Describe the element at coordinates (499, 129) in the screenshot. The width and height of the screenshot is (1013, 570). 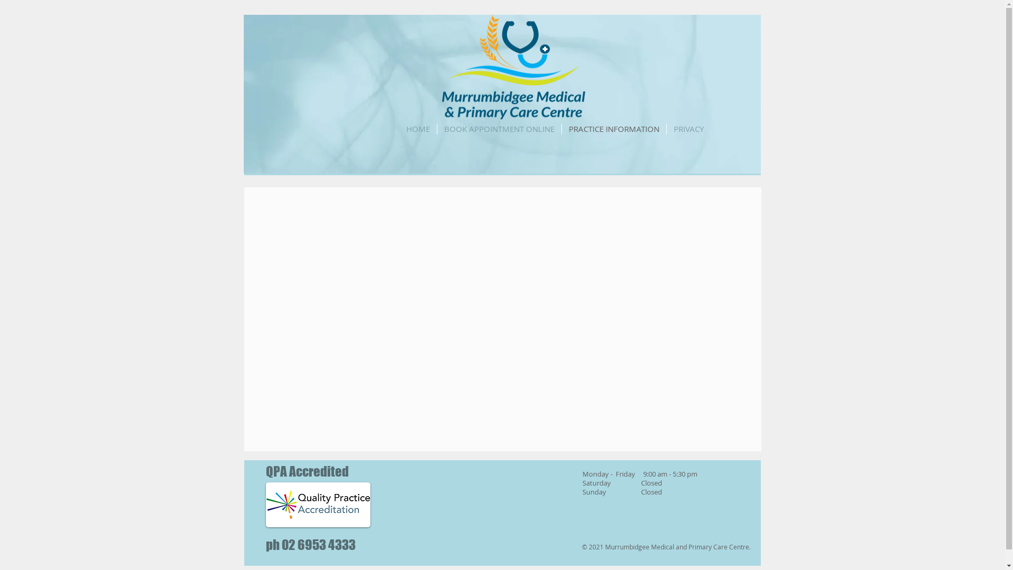
I see `BOOK APPOINTMENT ONLINE` at that location.